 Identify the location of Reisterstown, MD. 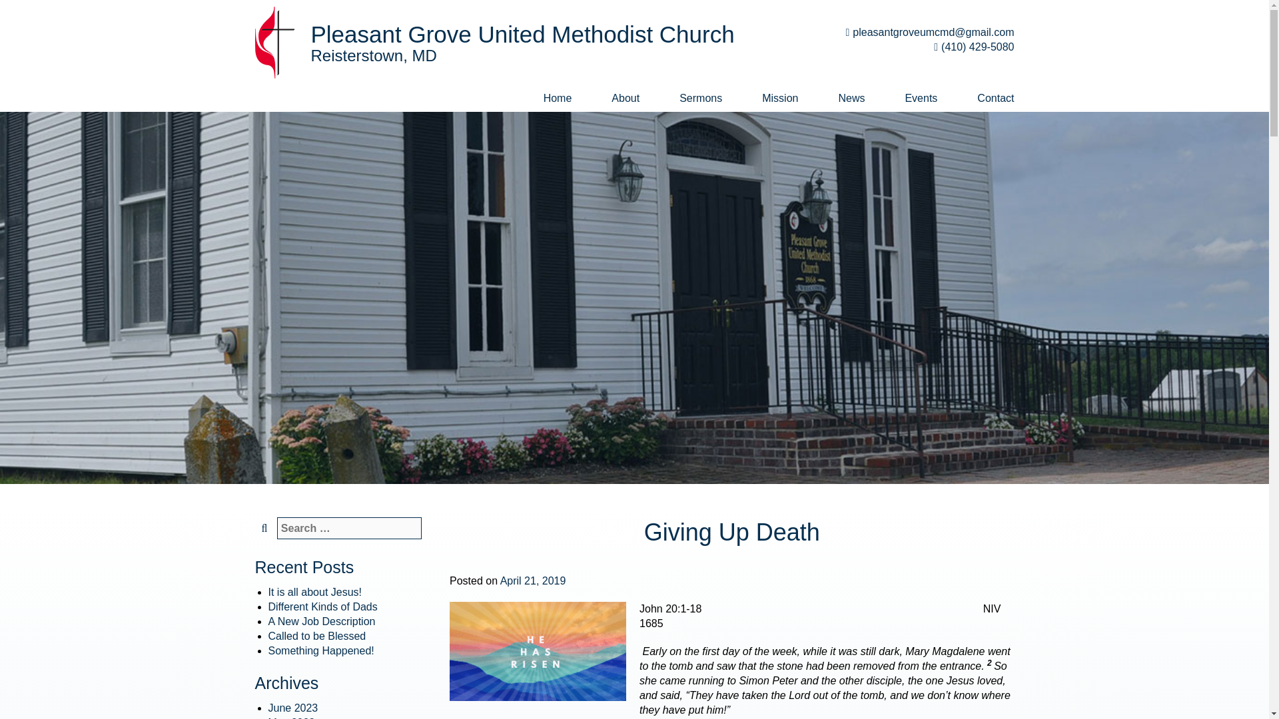
(373, 56).